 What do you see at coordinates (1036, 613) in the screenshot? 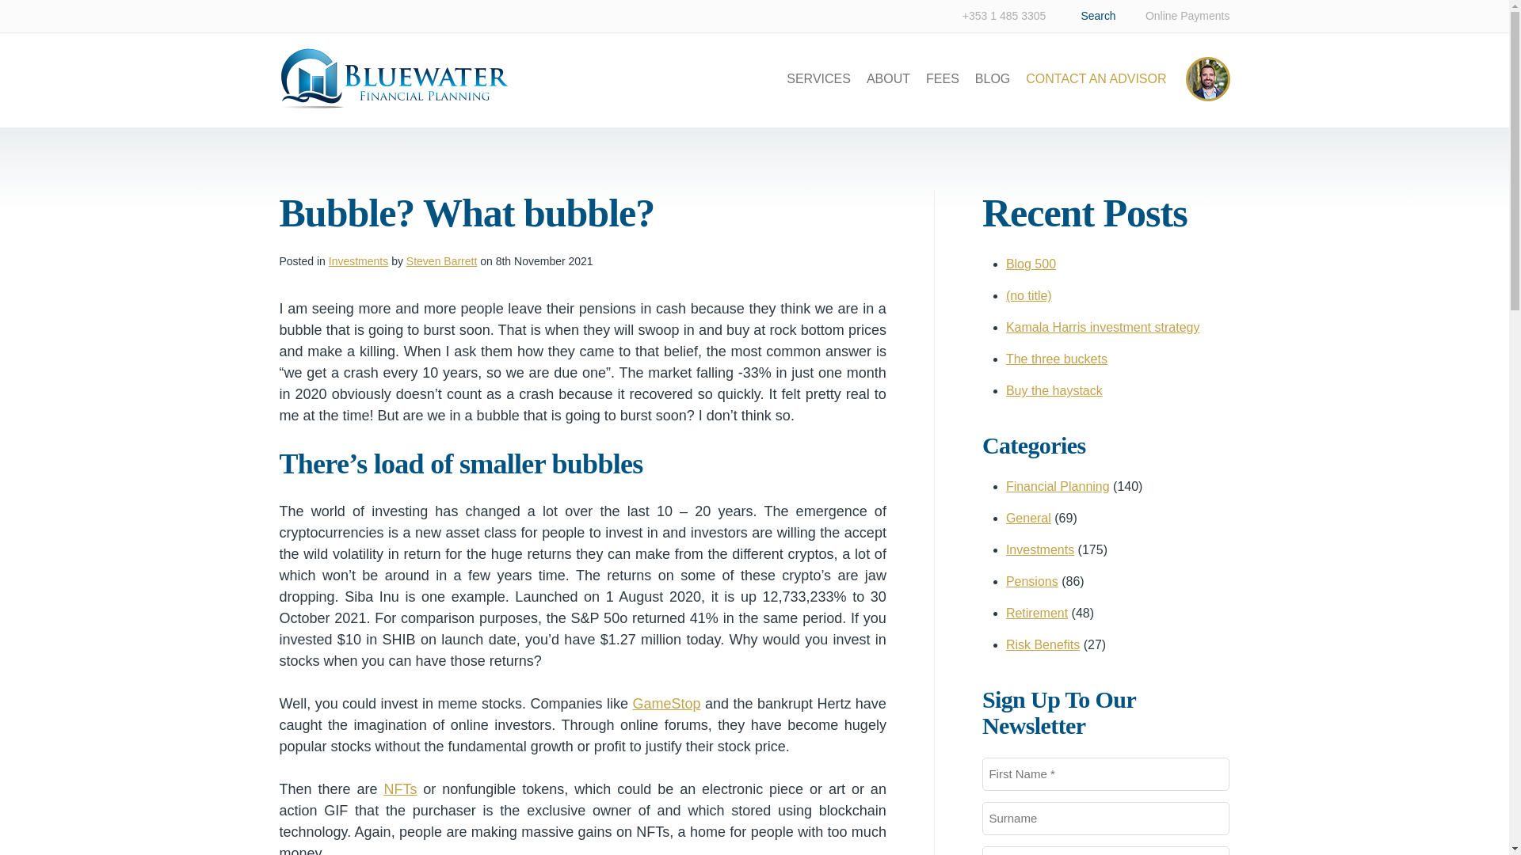
I see `Retirement` at bounding box center [1036, 613].